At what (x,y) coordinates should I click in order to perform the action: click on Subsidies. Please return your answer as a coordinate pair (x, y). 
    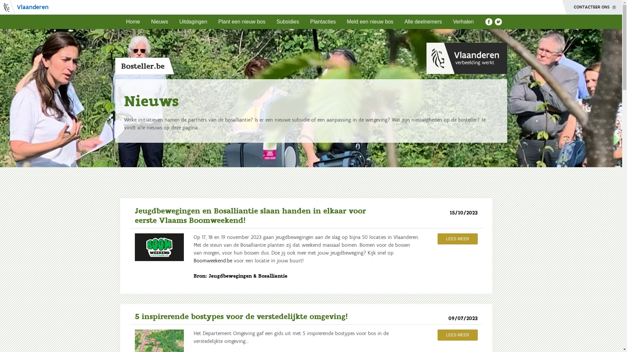
    Looking at the image, I should click on (288, 22).